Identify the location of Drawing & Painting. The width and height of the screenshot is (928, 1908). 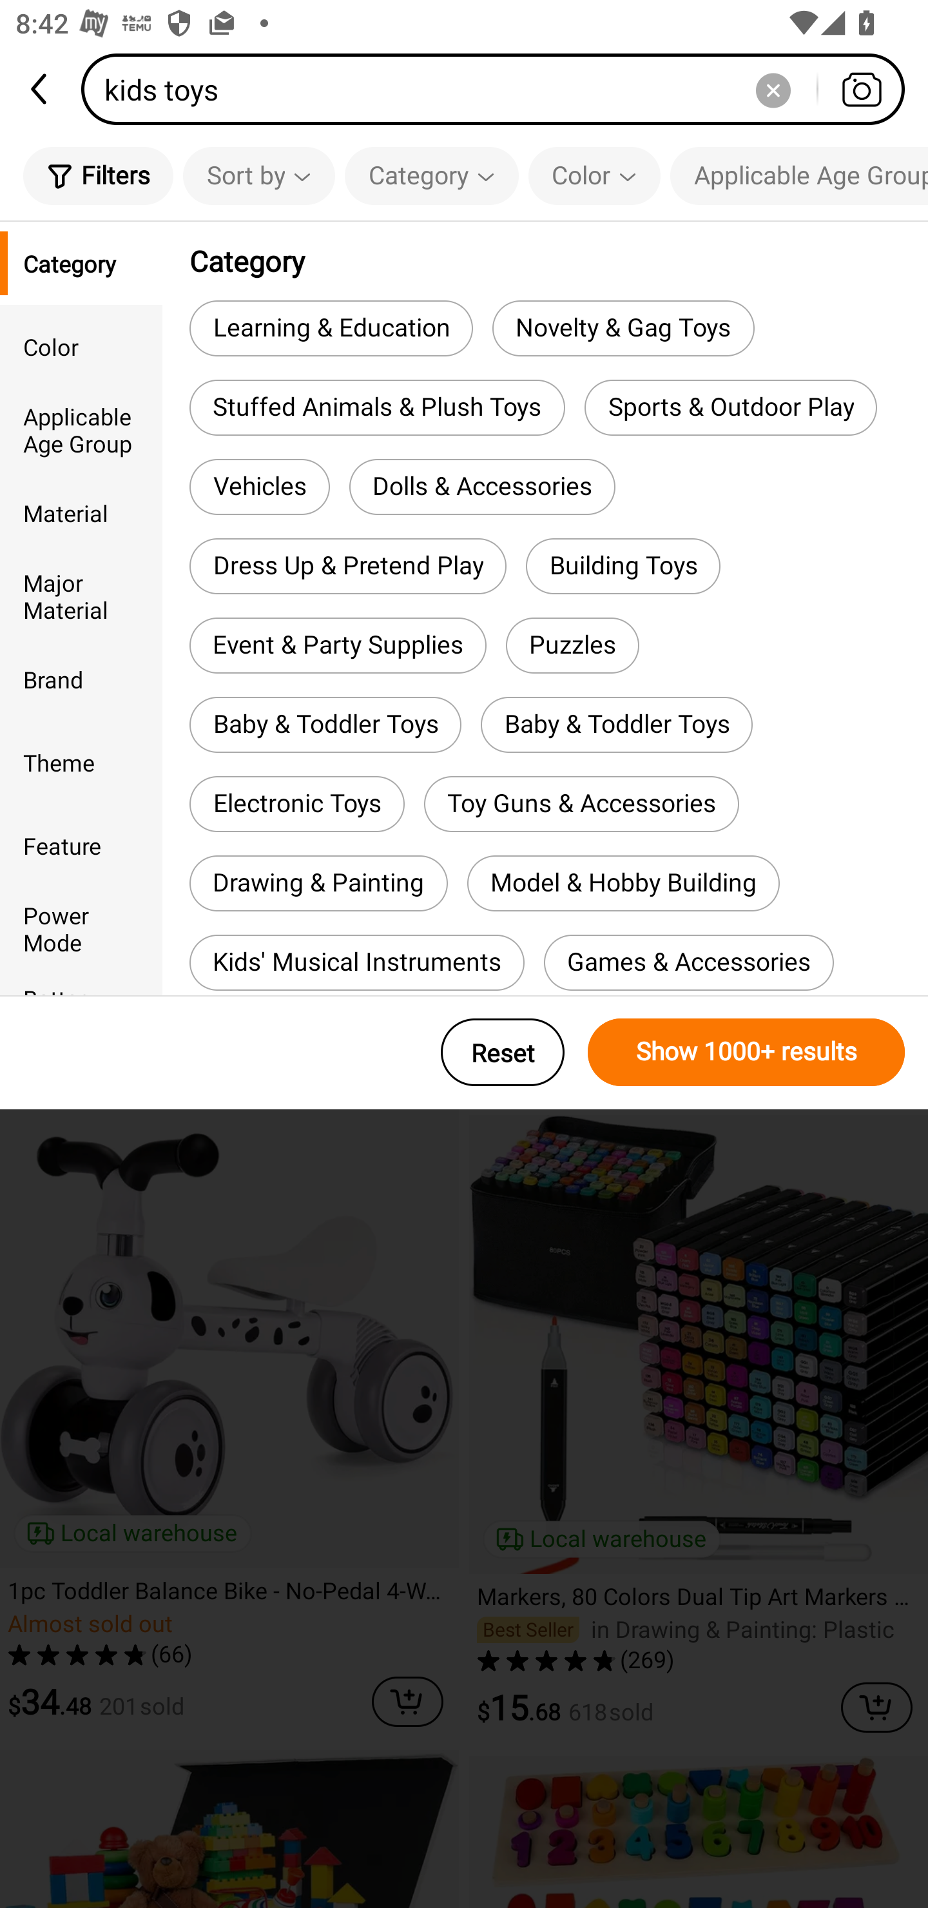
(318, 883).